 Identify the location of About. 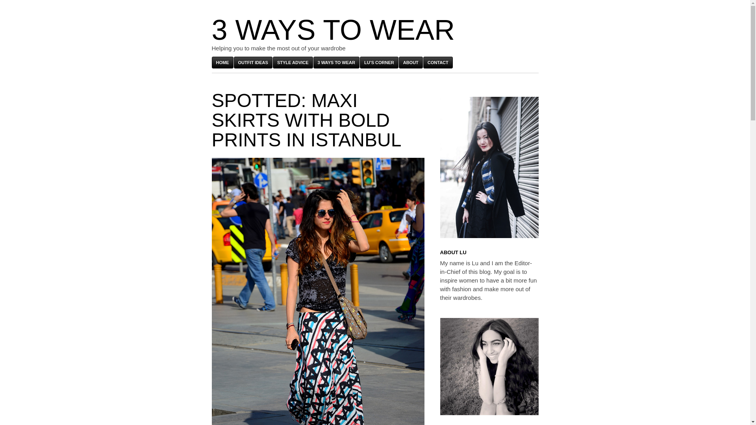
(411, 62).